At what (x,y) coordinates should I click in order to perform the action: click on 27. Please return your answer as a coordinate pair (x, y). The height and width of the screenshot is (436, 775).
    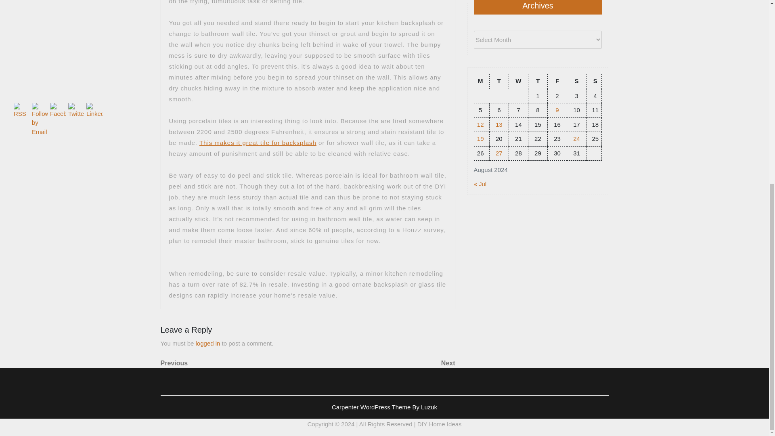
    Looking at the image, I should click on (499, 153).